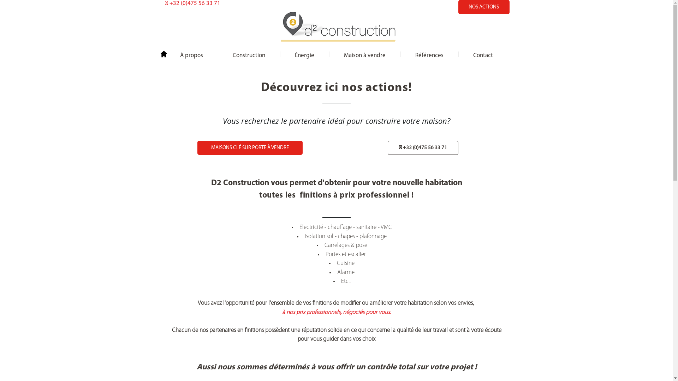 The height and width of the screenshot is (381, 678). I want to click on NOS ACTIONS, so click(484, 7).